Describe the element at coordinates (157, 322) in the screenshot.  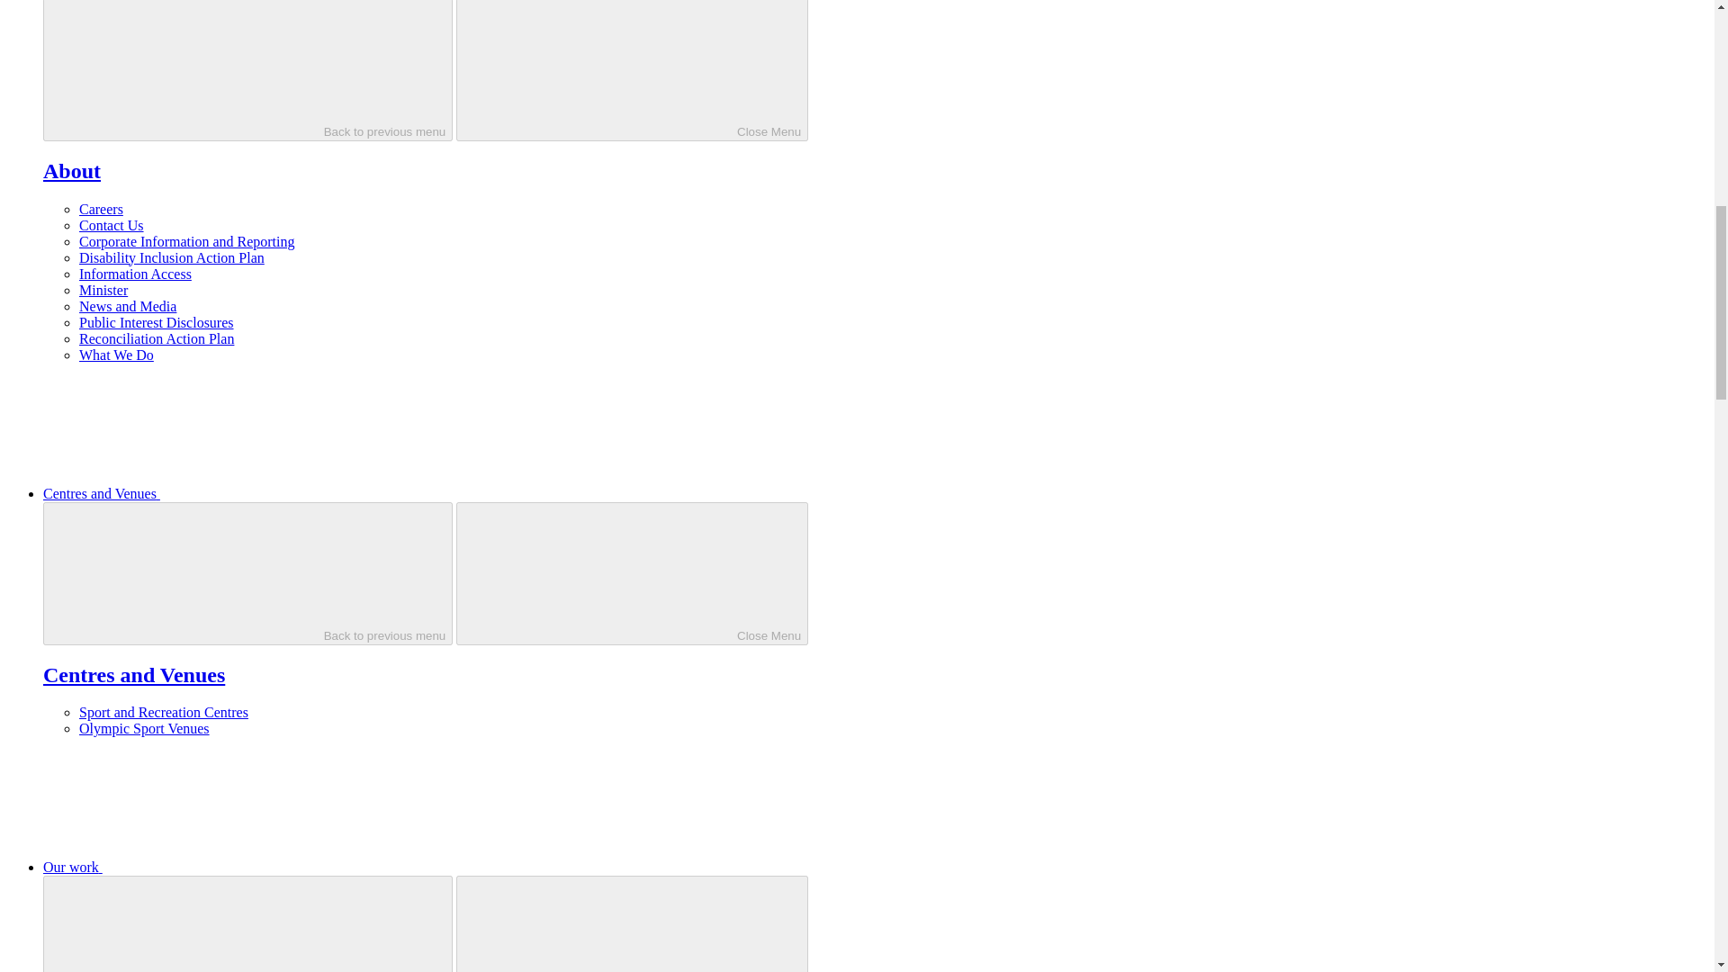
I see `Public Interest Disclosures` at that location.